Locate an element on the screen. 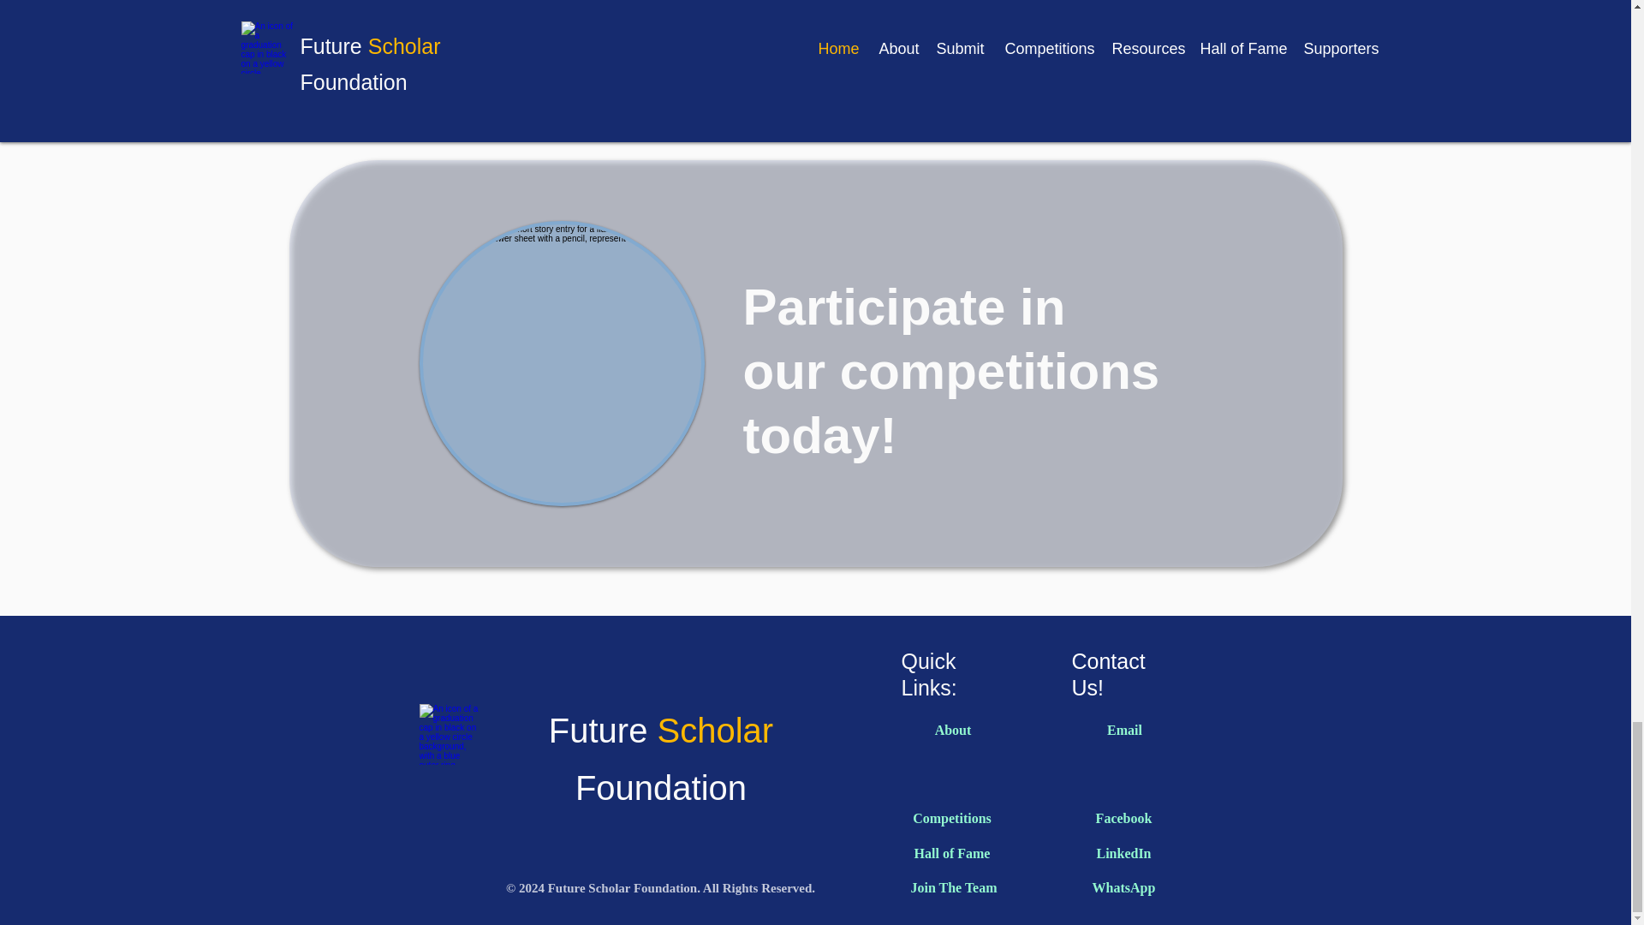  Email is located at coordinates (1124, 730).